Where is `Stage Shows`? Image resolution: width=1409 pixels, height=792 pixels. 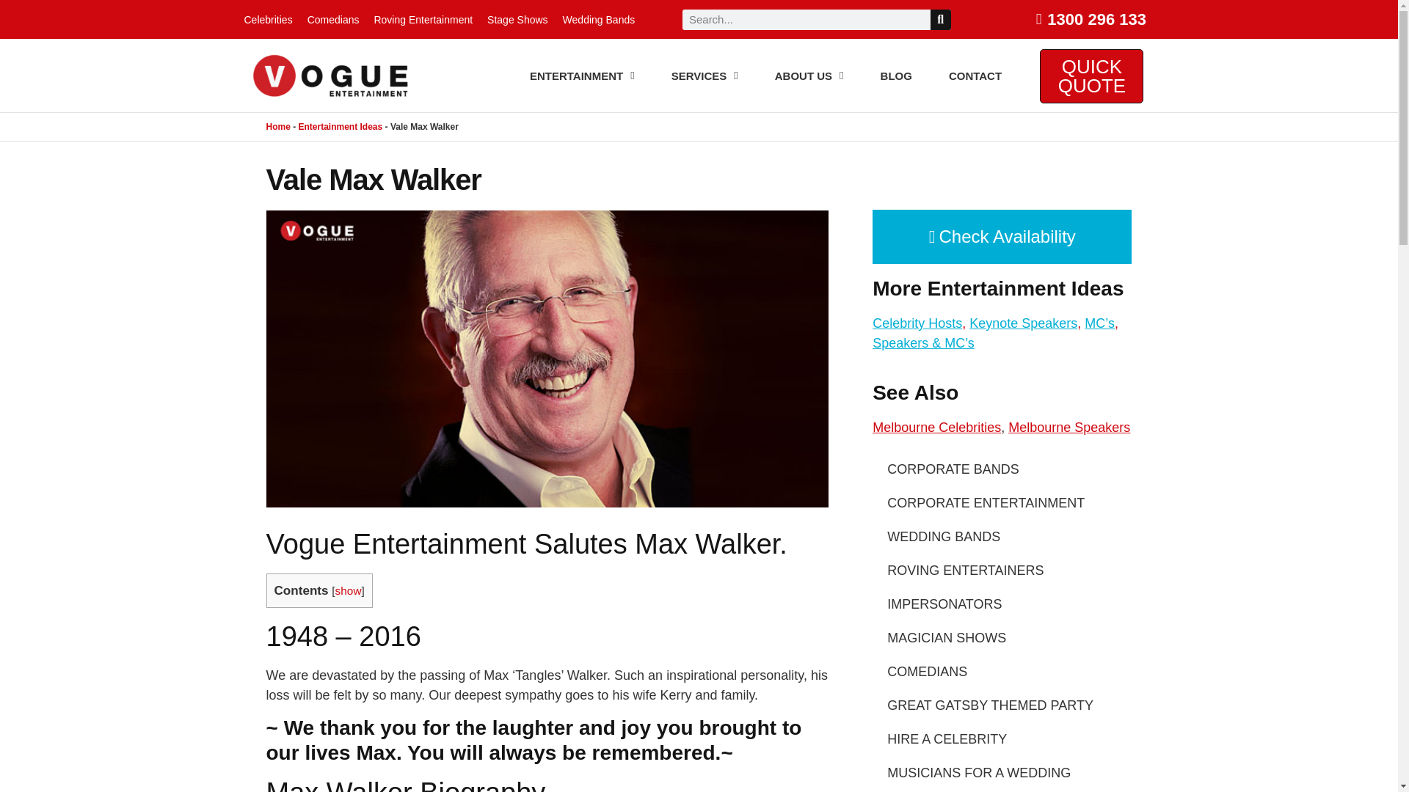 Stage Shows is located at coordinates (517, 19).